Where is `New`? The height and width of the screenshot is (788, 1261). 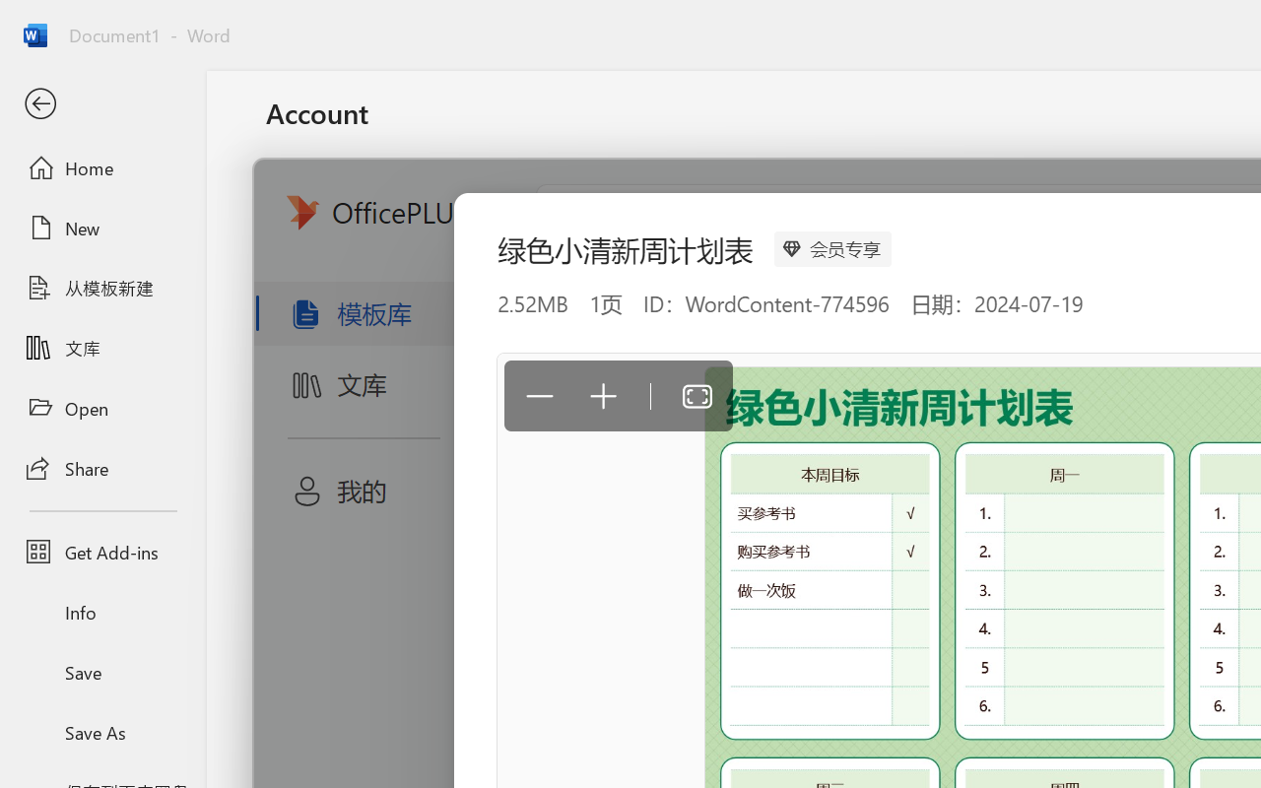
New is located at coordinates (102, 228).